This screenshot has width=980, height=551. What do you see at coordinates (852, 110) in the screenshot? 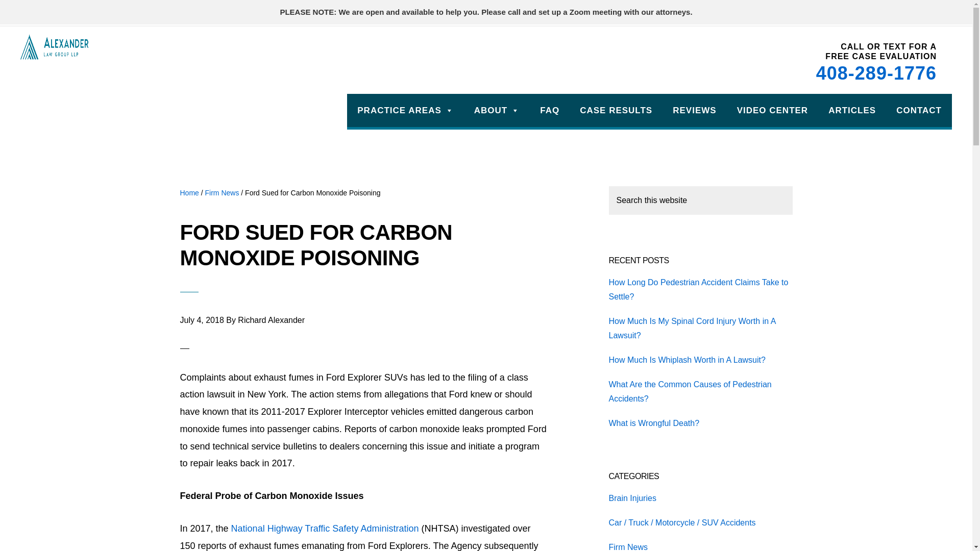
I see `ARTICLES` at bounding box center [852, 110].